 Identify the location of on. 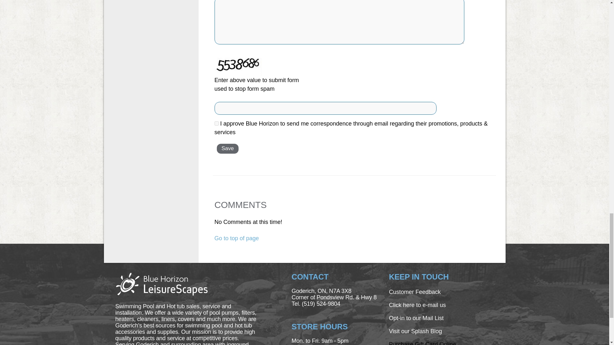
(216, 123).